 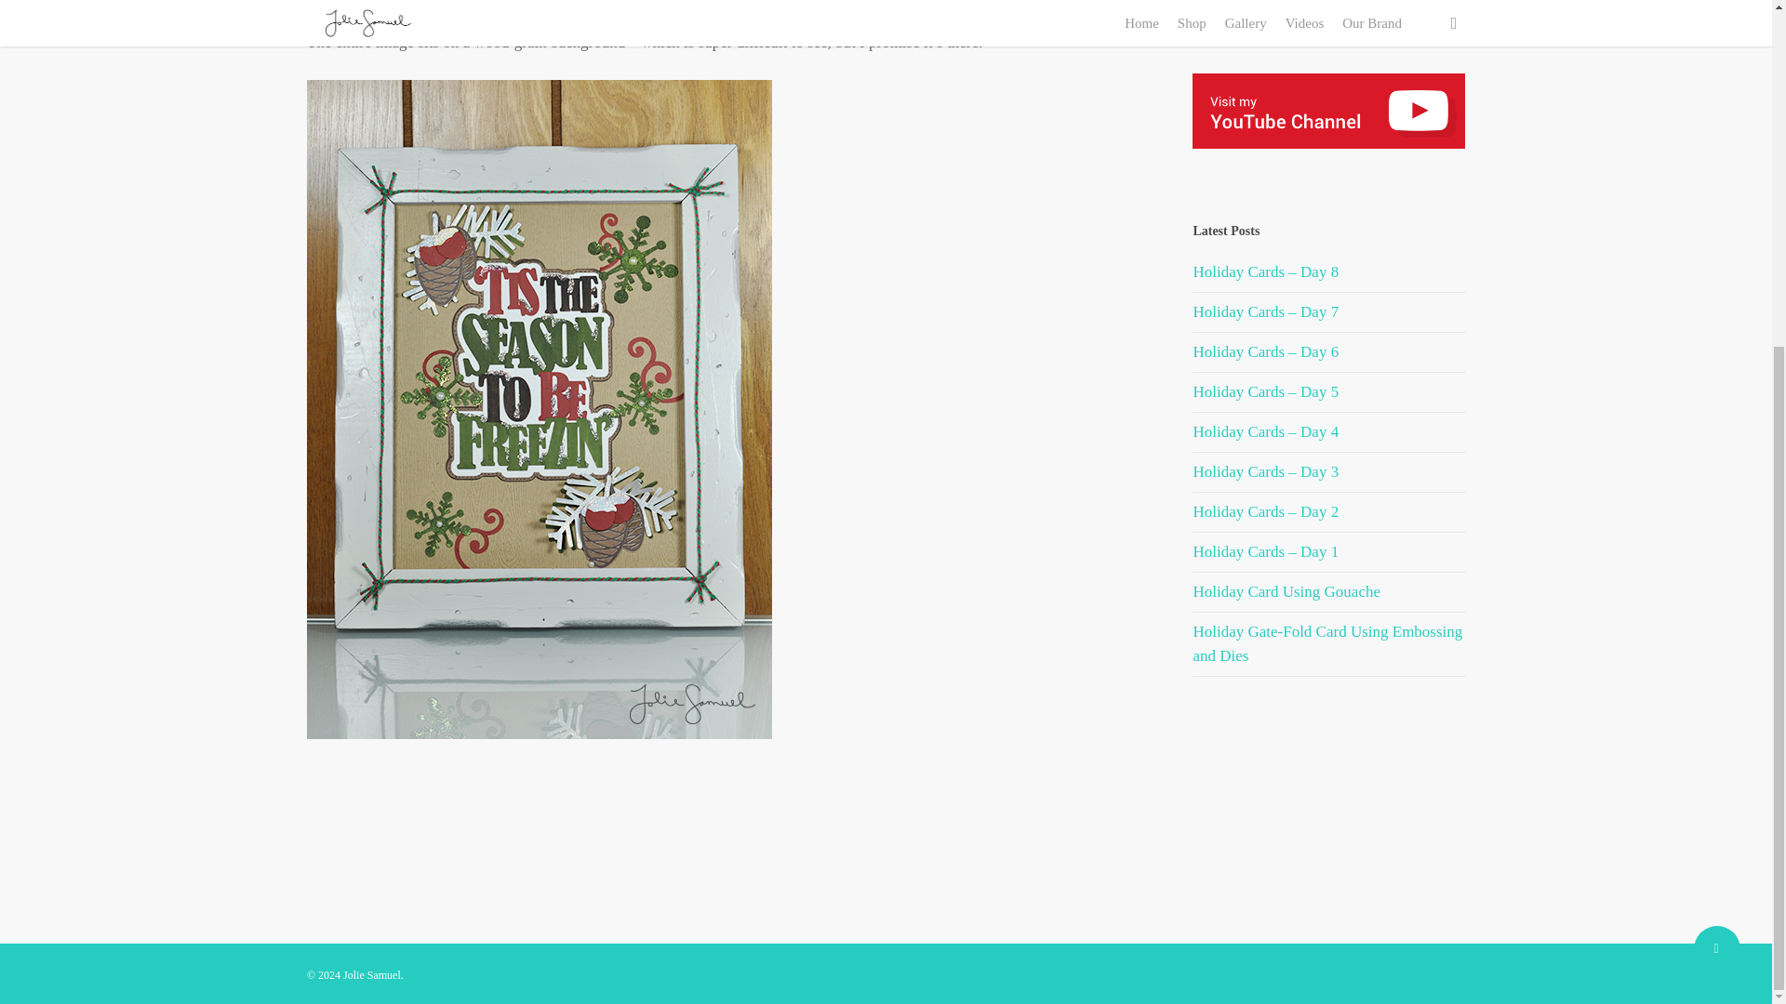 What do you see at coordinates (1327, 643) in the screenshot?
I see `Holiday Gate-Fold Card Using Embossing and Dies` at bounding box center [1327, 643].